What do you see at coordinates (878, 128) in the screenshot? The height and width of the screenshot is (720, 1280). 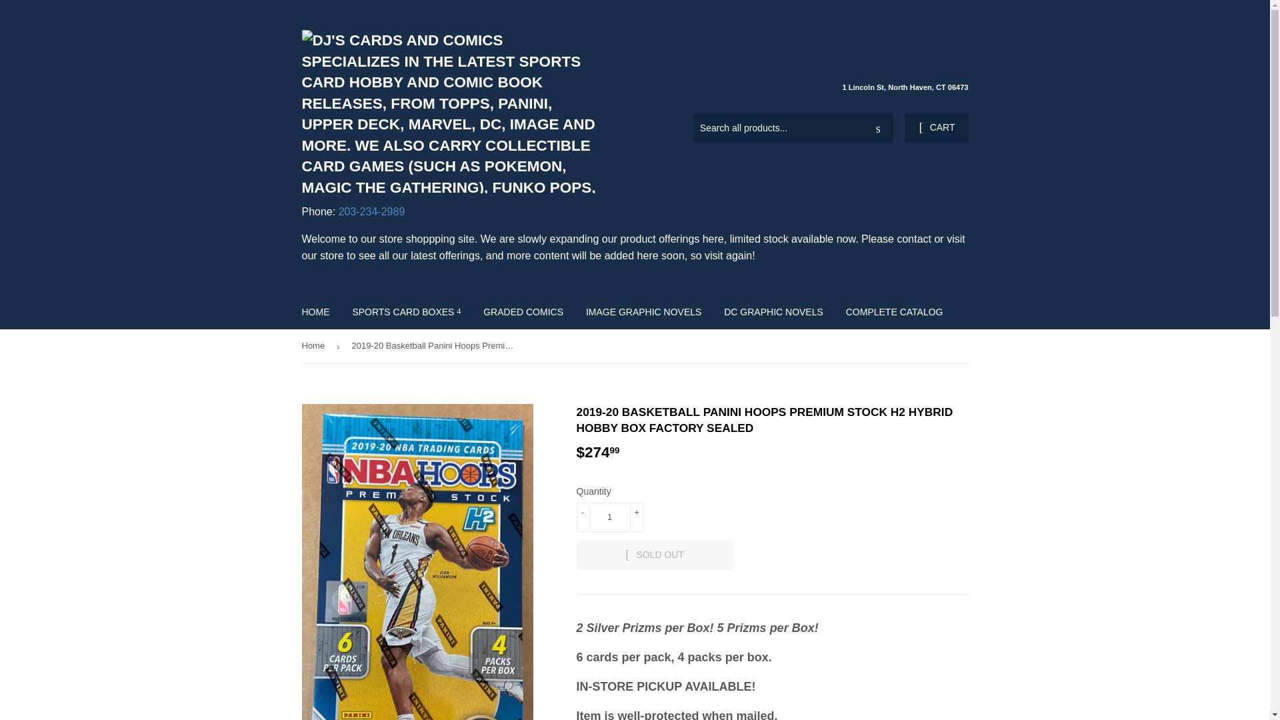 I see `Search` at bounding box center [878, 128].